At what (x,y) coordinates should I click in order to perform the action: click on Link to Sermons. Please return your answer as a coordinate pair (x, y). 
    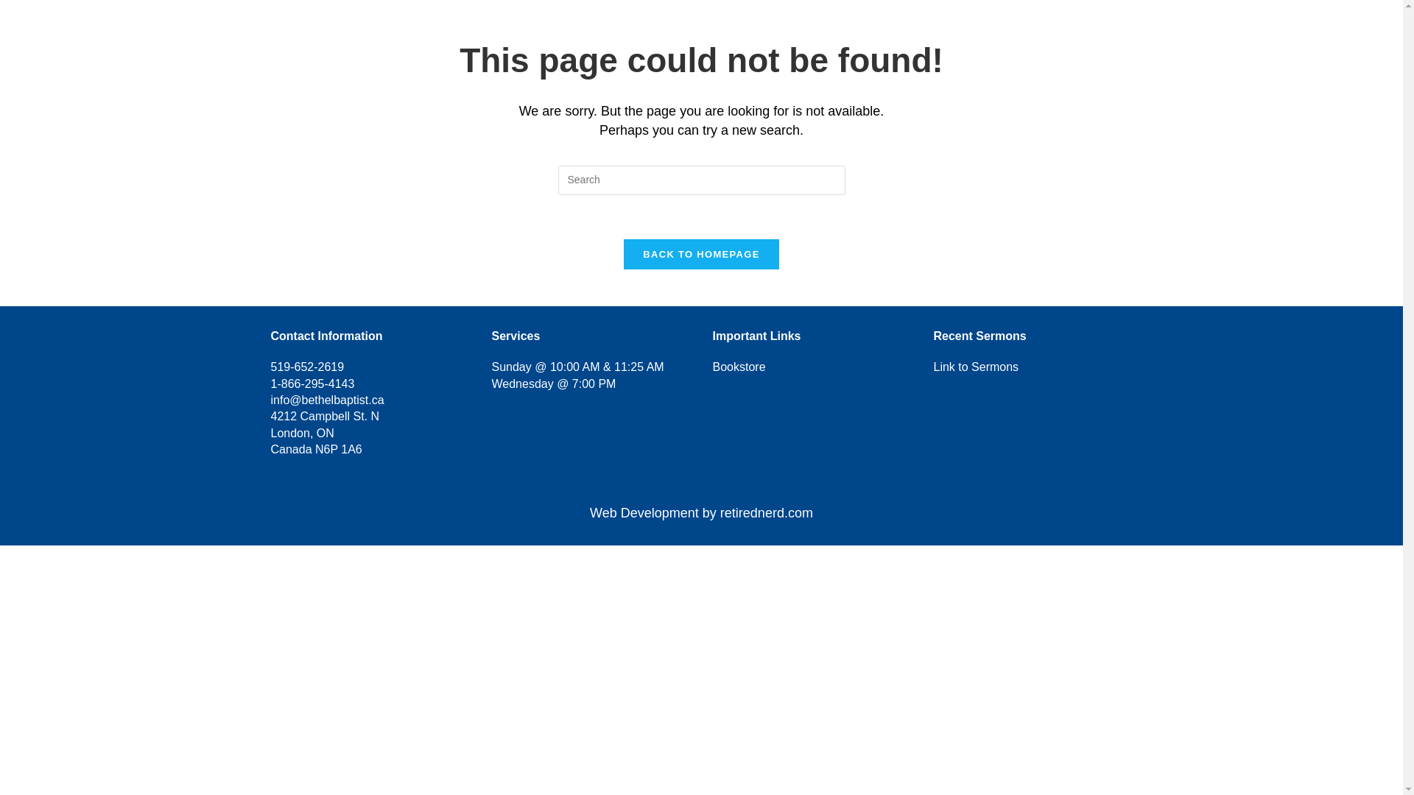
    Looking at the image, I should click on (977, 367).